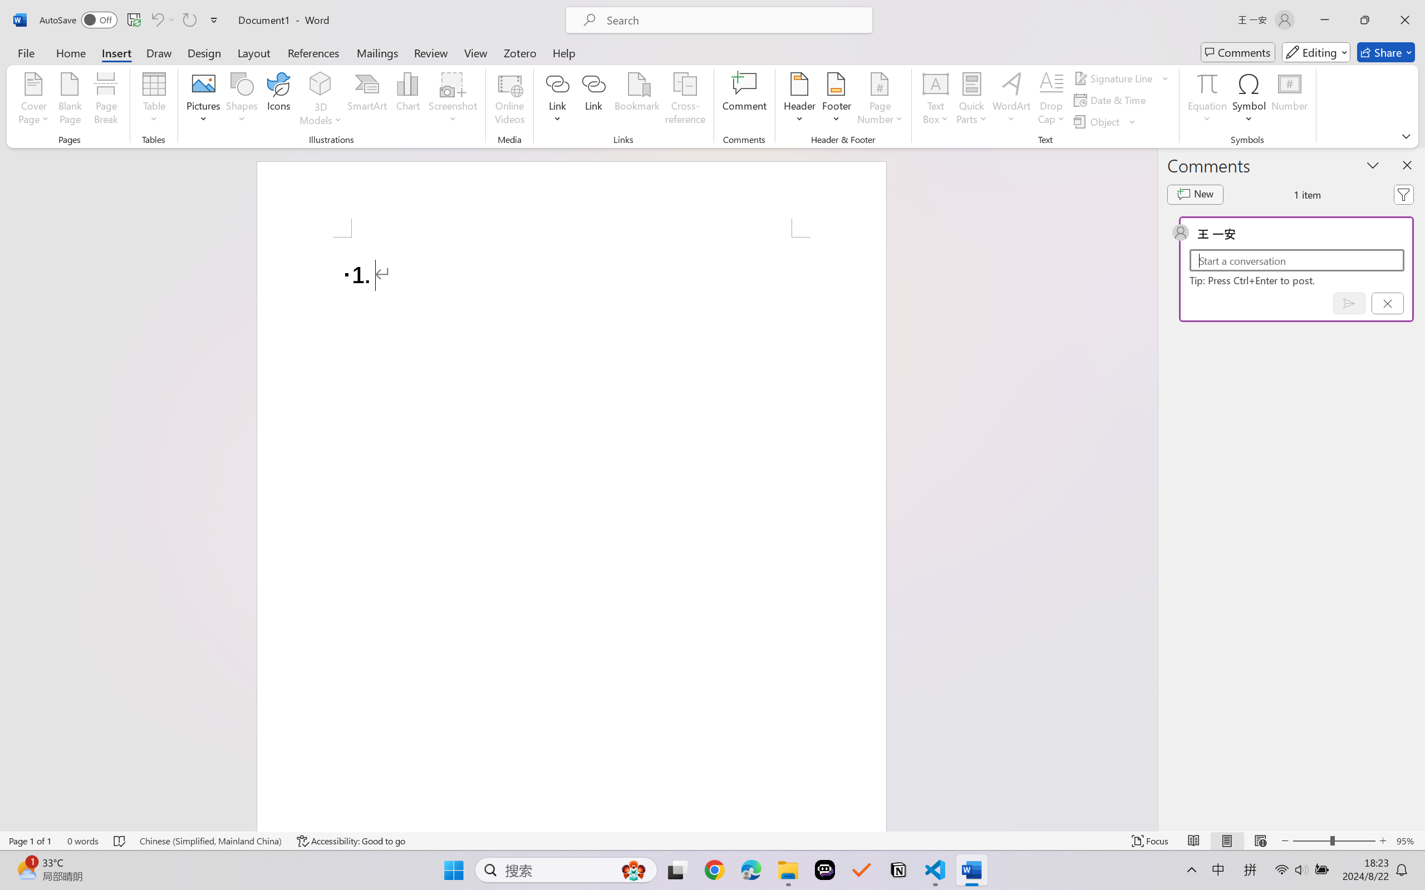 This screenshot has height=890, width=1425. Describe the element at coordinates (1098, 121) in the screenshot. I see `Object...` at that location.